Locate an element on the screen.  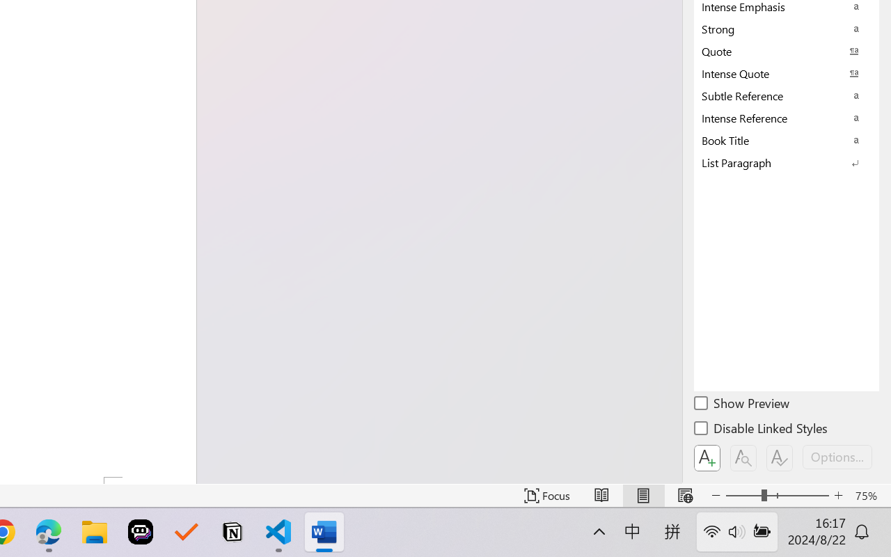
Show Preview is located at coordinates (743, 405).